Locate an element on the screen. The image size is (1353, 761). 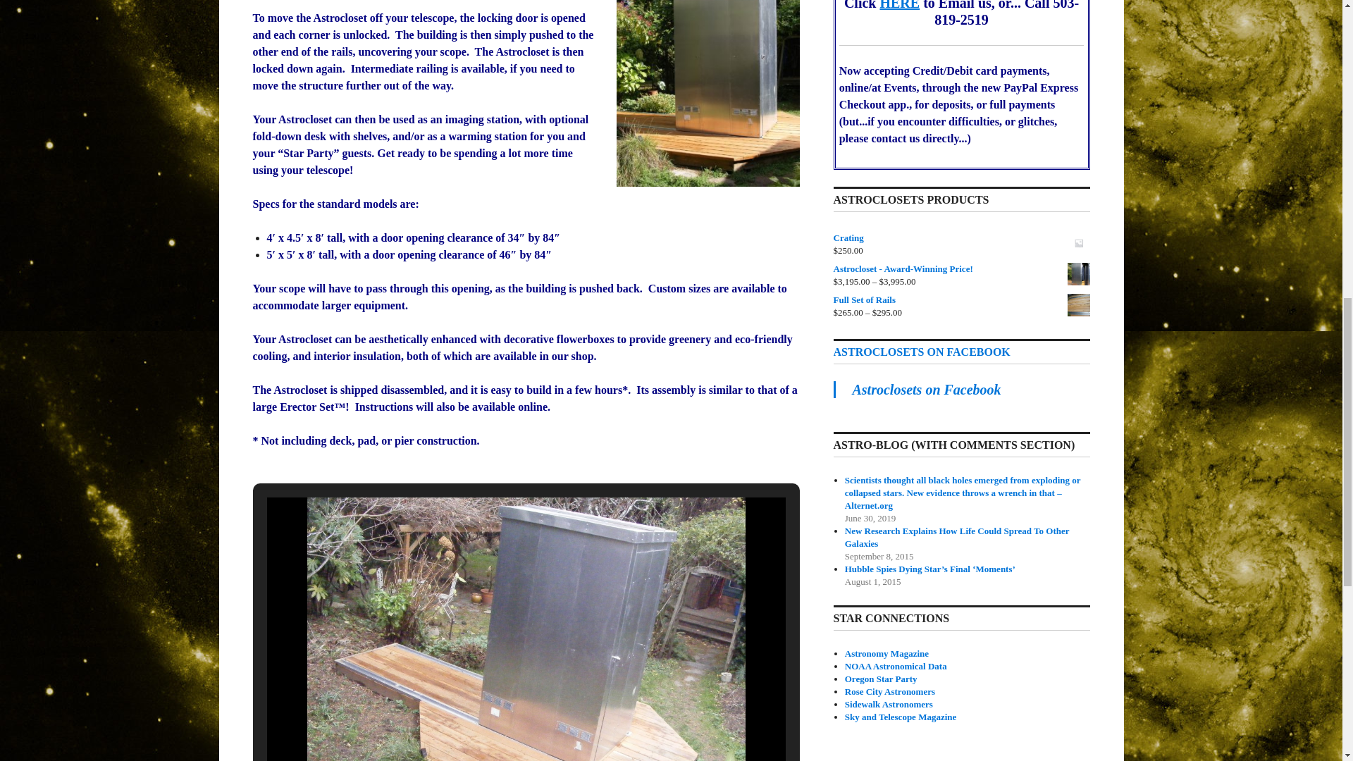
Oregon Star Party is located at coordinates (881, 678).